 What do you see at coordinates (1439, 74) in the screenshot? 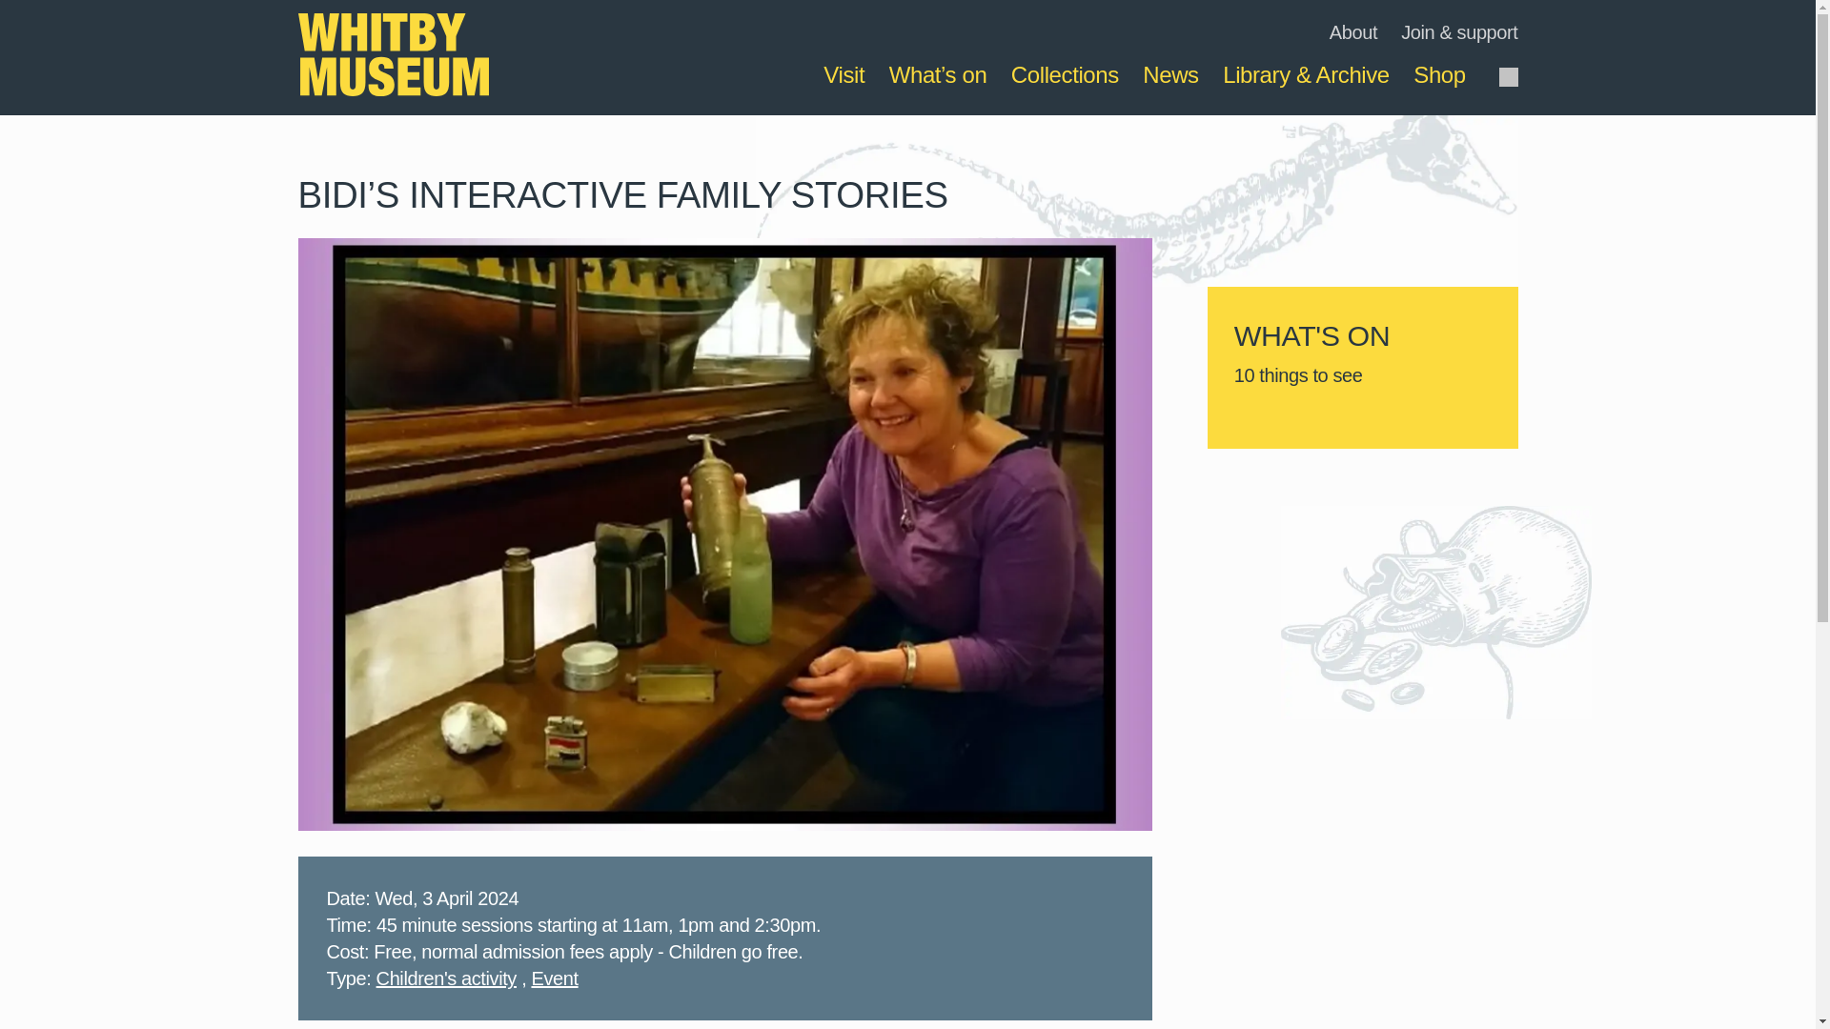
I see `Shop` at bounding box center [1439, 74].